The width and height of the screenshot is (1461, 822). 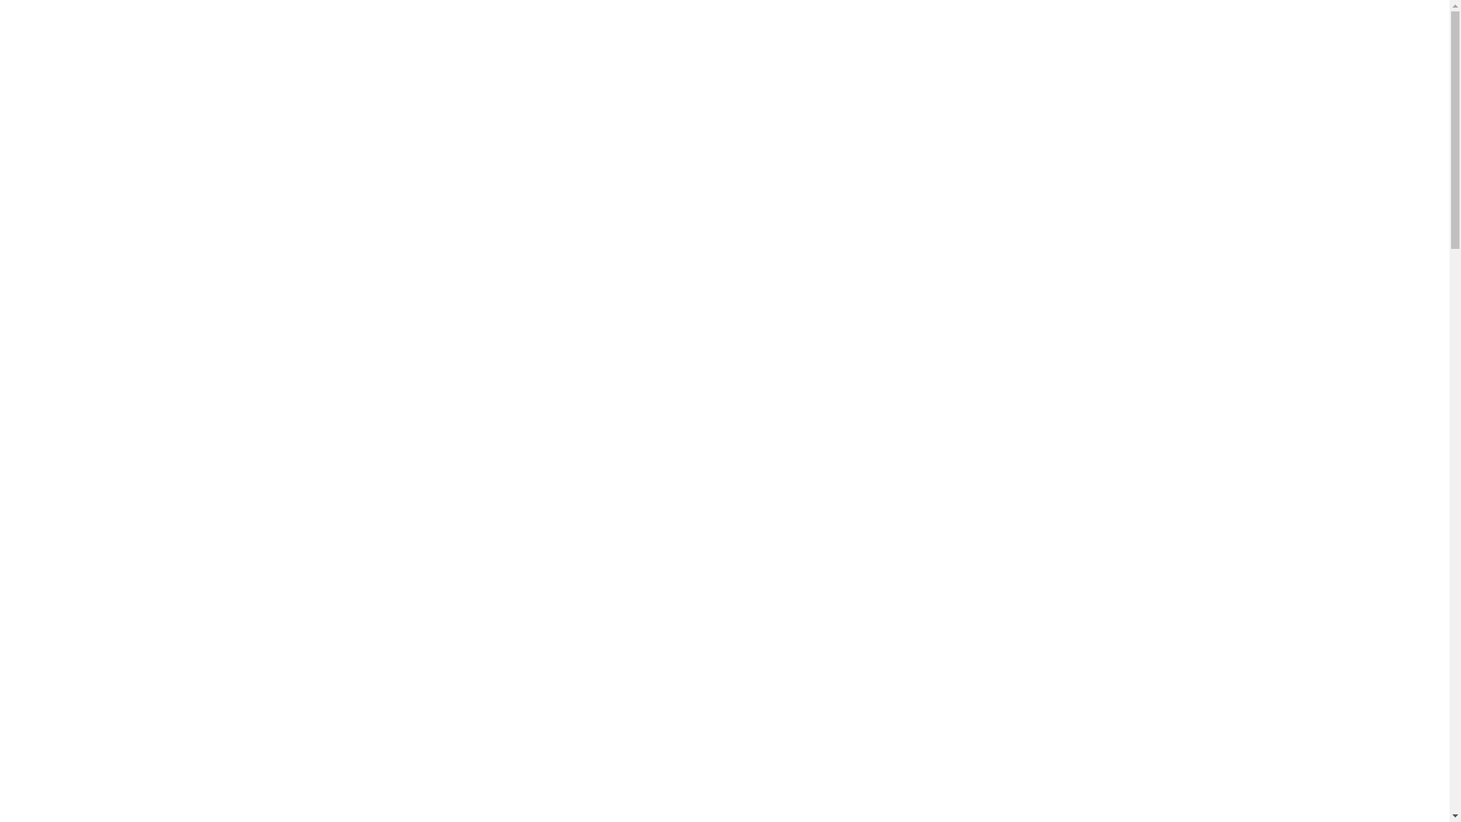 I want to click on O nama, so click(x=516, y=100).